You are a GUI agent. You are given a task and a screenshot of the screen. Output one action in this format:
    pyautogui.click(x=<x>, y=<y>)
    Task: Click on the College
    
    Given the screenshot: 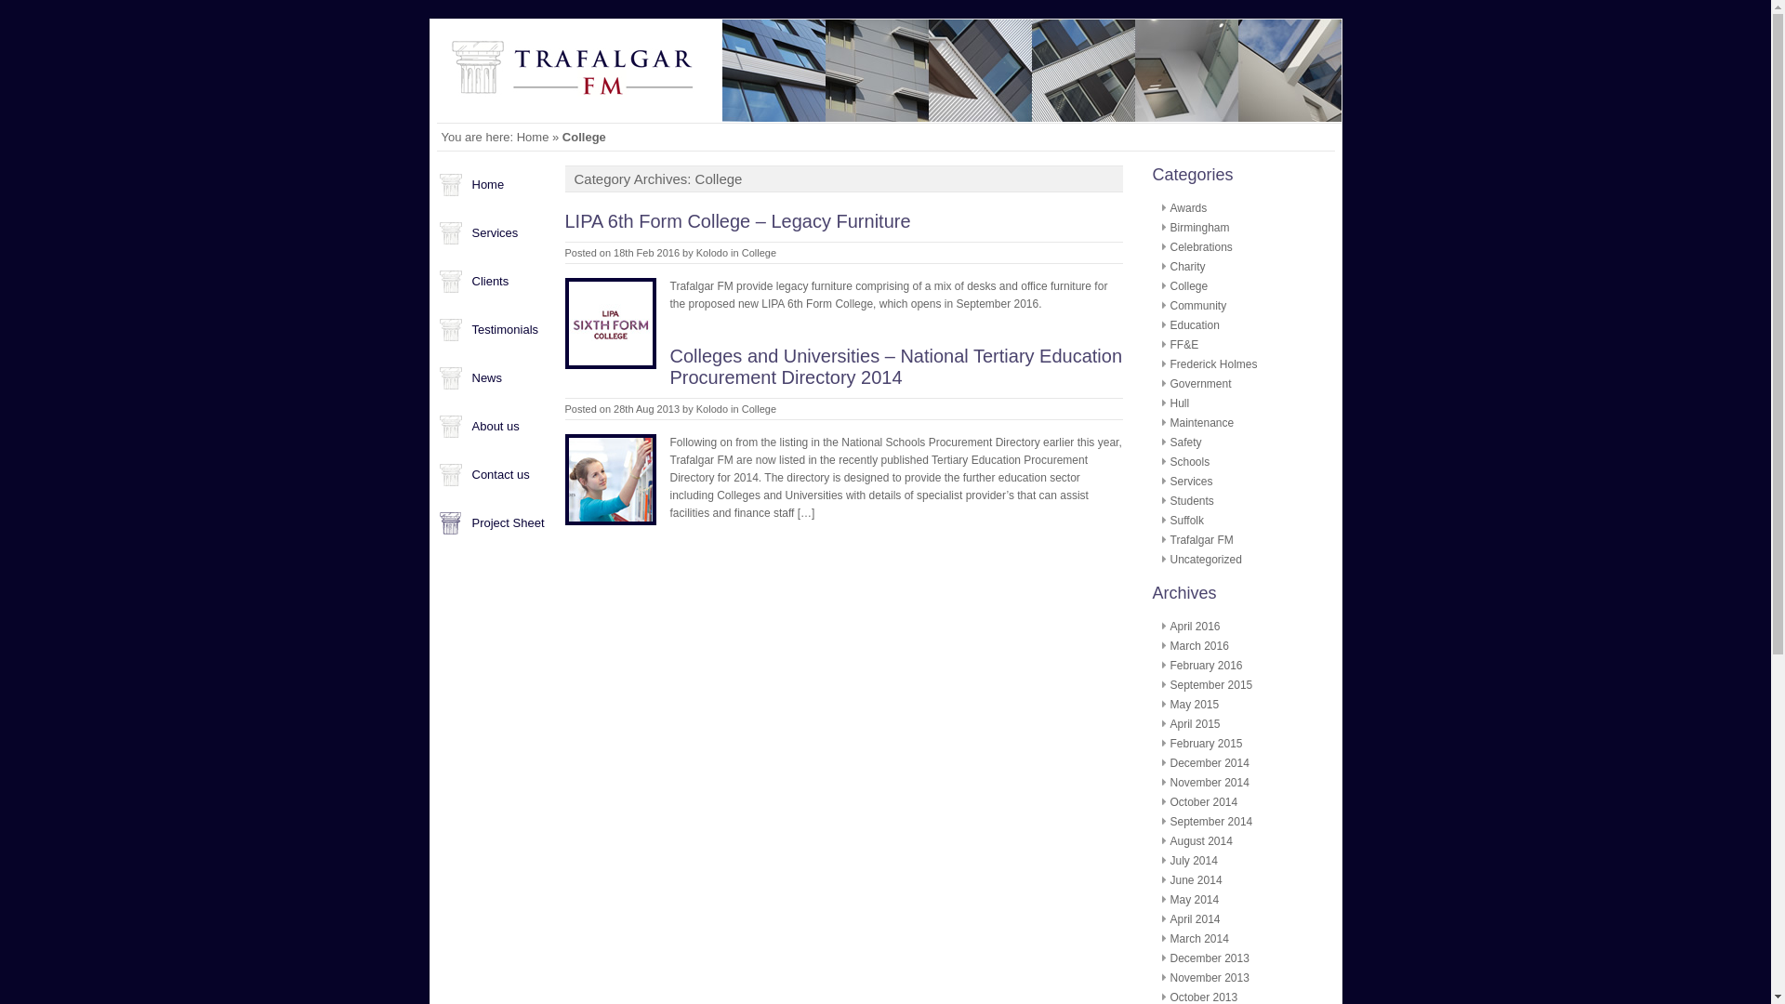 What is the action you would take?
    pyautogui.click(x=1188, y=286)
    